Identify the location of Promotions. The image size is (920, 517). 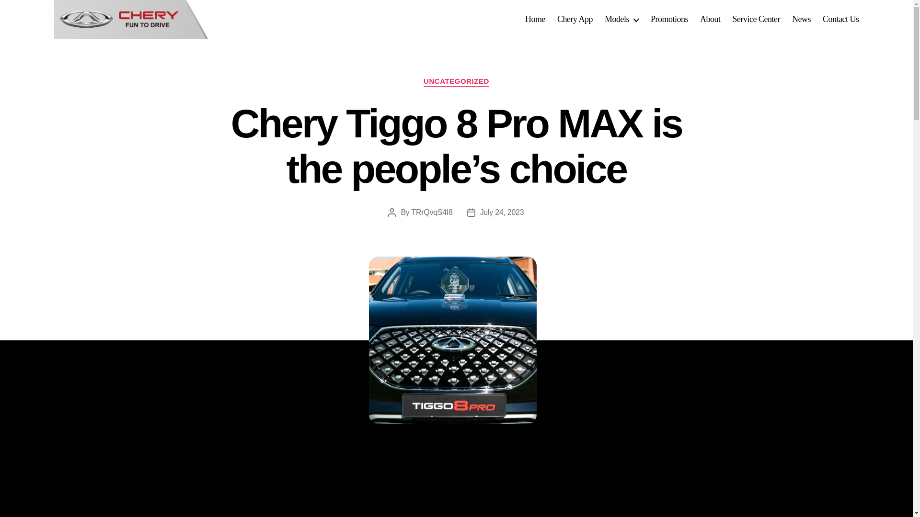
(669, 19).